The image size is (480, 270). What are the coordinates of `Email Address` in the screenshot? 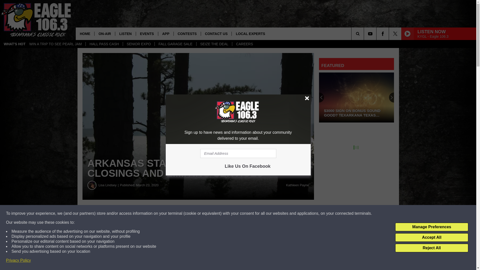 It's located at (238, 153).